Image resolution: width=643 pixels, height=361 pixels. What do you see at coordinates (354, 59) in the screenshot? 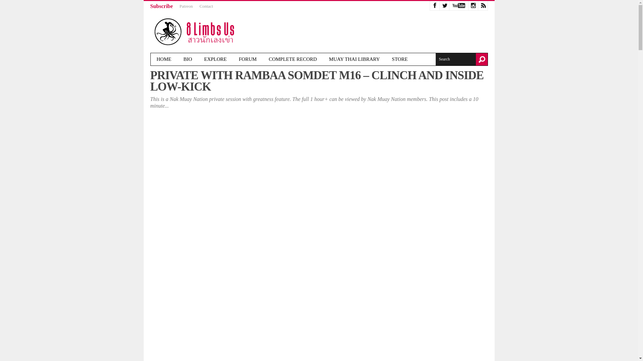
I see `MUAY THAI LIBRARY` at bounding box center [354, 59].